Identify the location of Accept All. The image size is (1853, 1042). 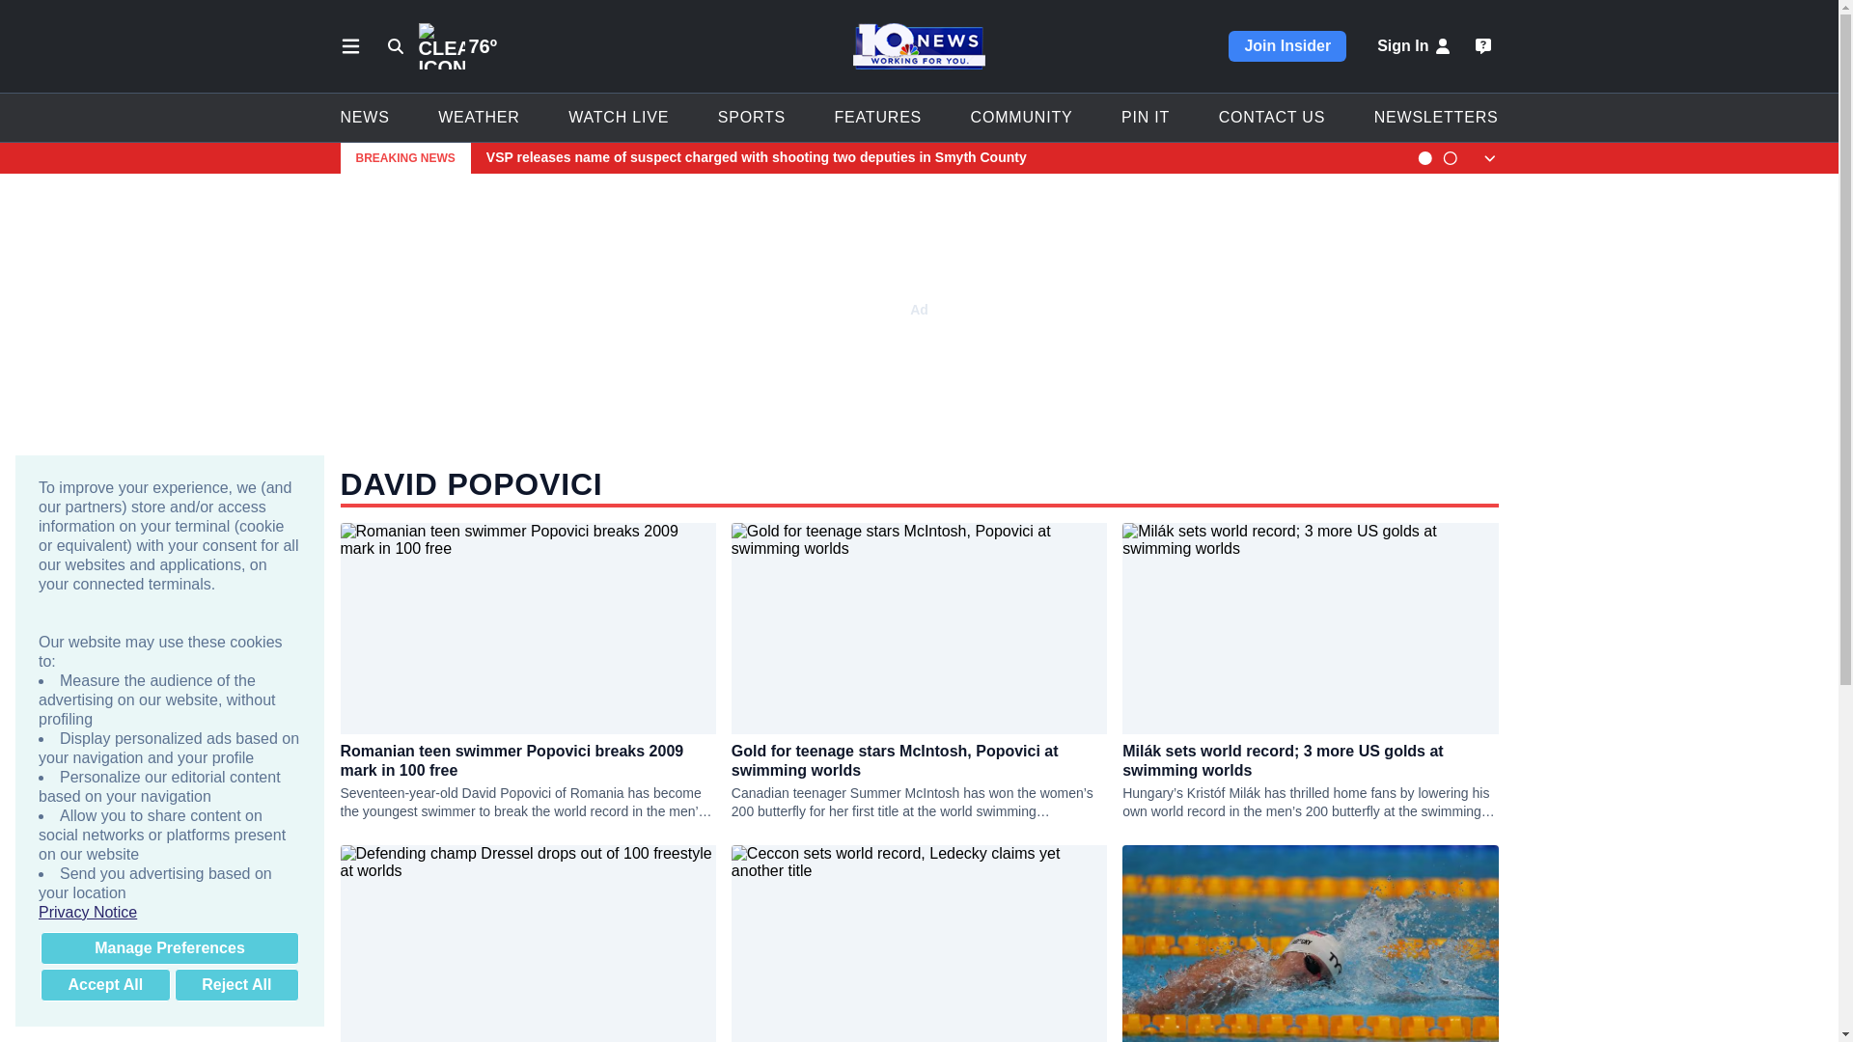
(105, 984).